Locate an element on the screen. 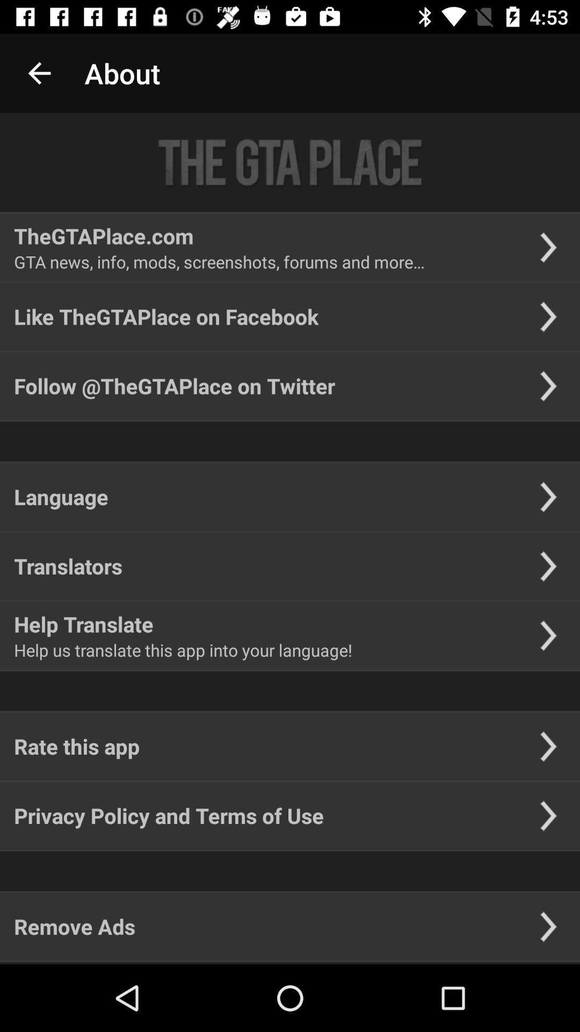 This screenshot has width=580, height=1032. scroll until the translators is located at coordinates (68, 566).